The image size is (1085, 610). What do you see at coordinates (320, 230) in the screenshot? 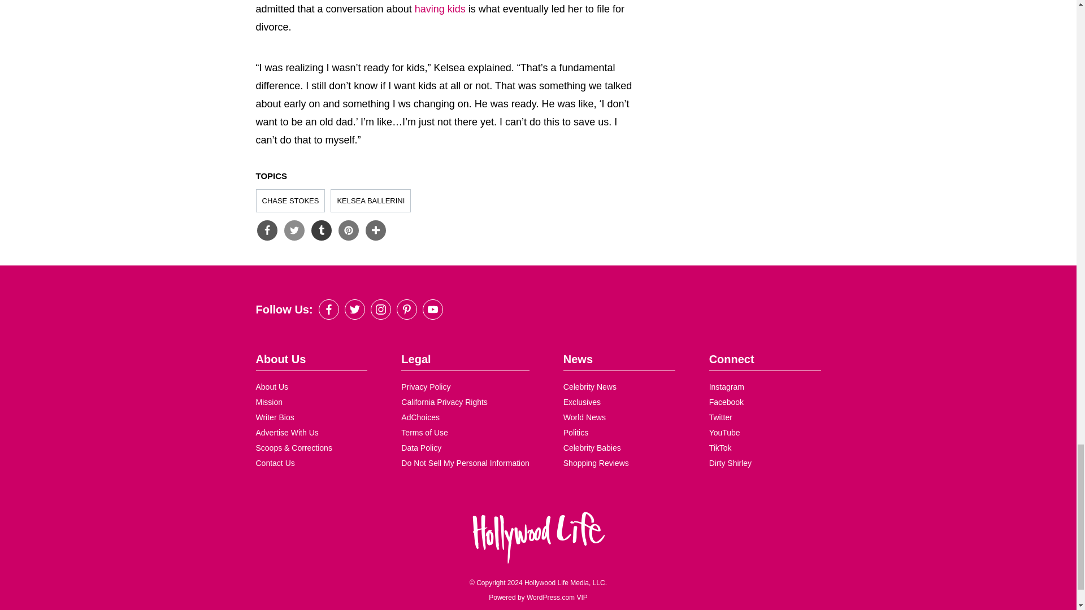
I see `Post to Tumblr` at bounding box center [320, 230].